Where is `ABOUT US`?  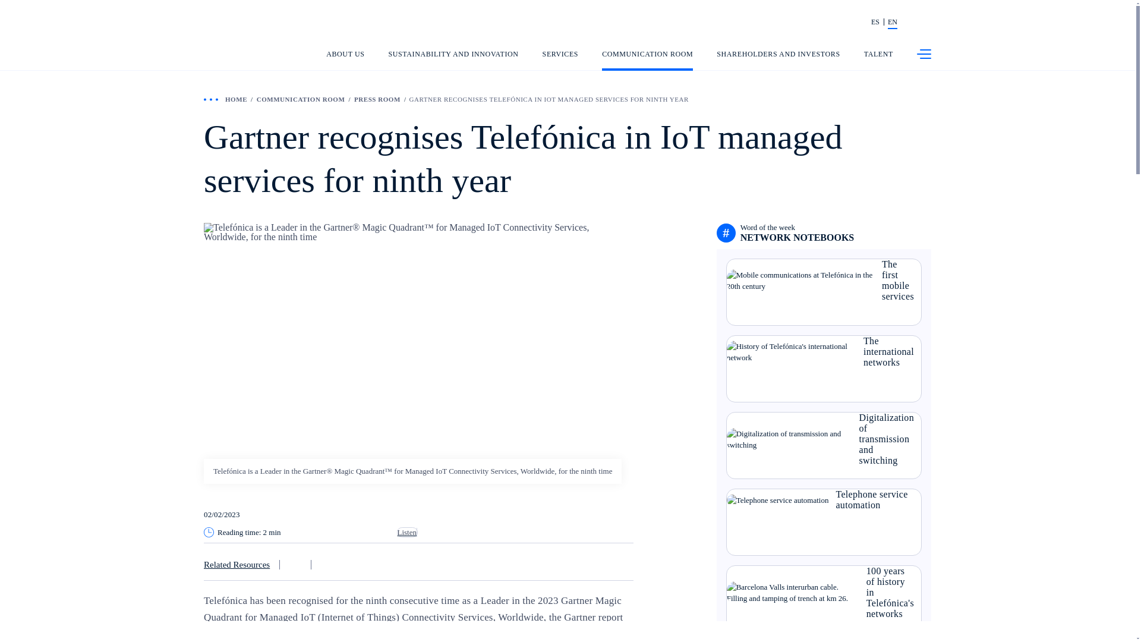
ABOUT US is located at coordinates (345, 60).